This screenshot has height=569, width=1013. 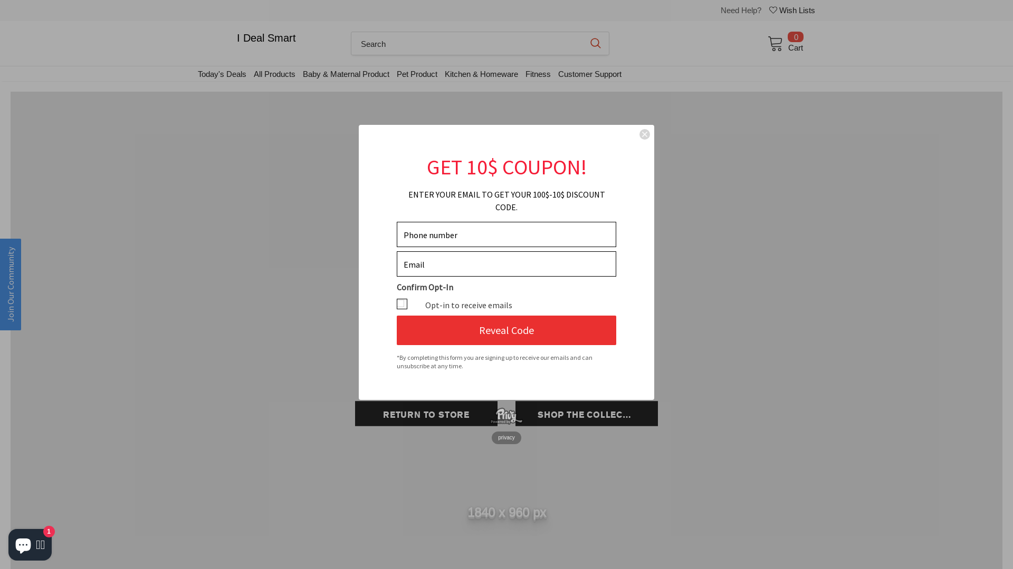 I want to click on Close, so click(x=645, y=134).